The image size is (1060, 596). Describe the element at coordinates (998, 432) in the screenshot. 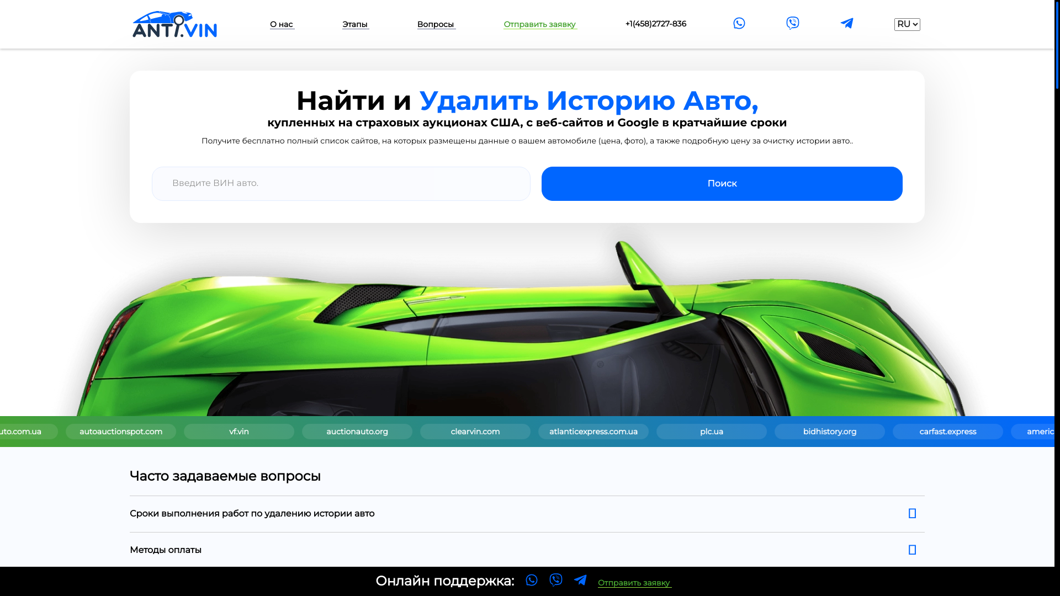

I see `plc.ua` at that location.